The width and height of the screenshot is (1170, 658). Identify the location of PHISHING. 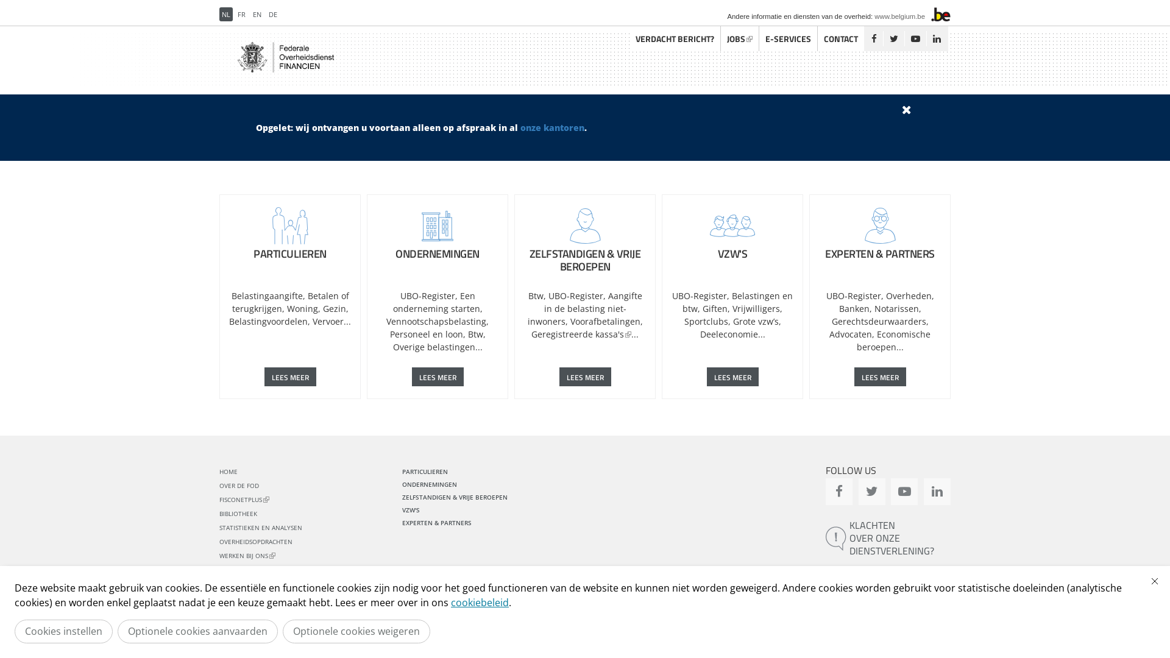
(573, 631).